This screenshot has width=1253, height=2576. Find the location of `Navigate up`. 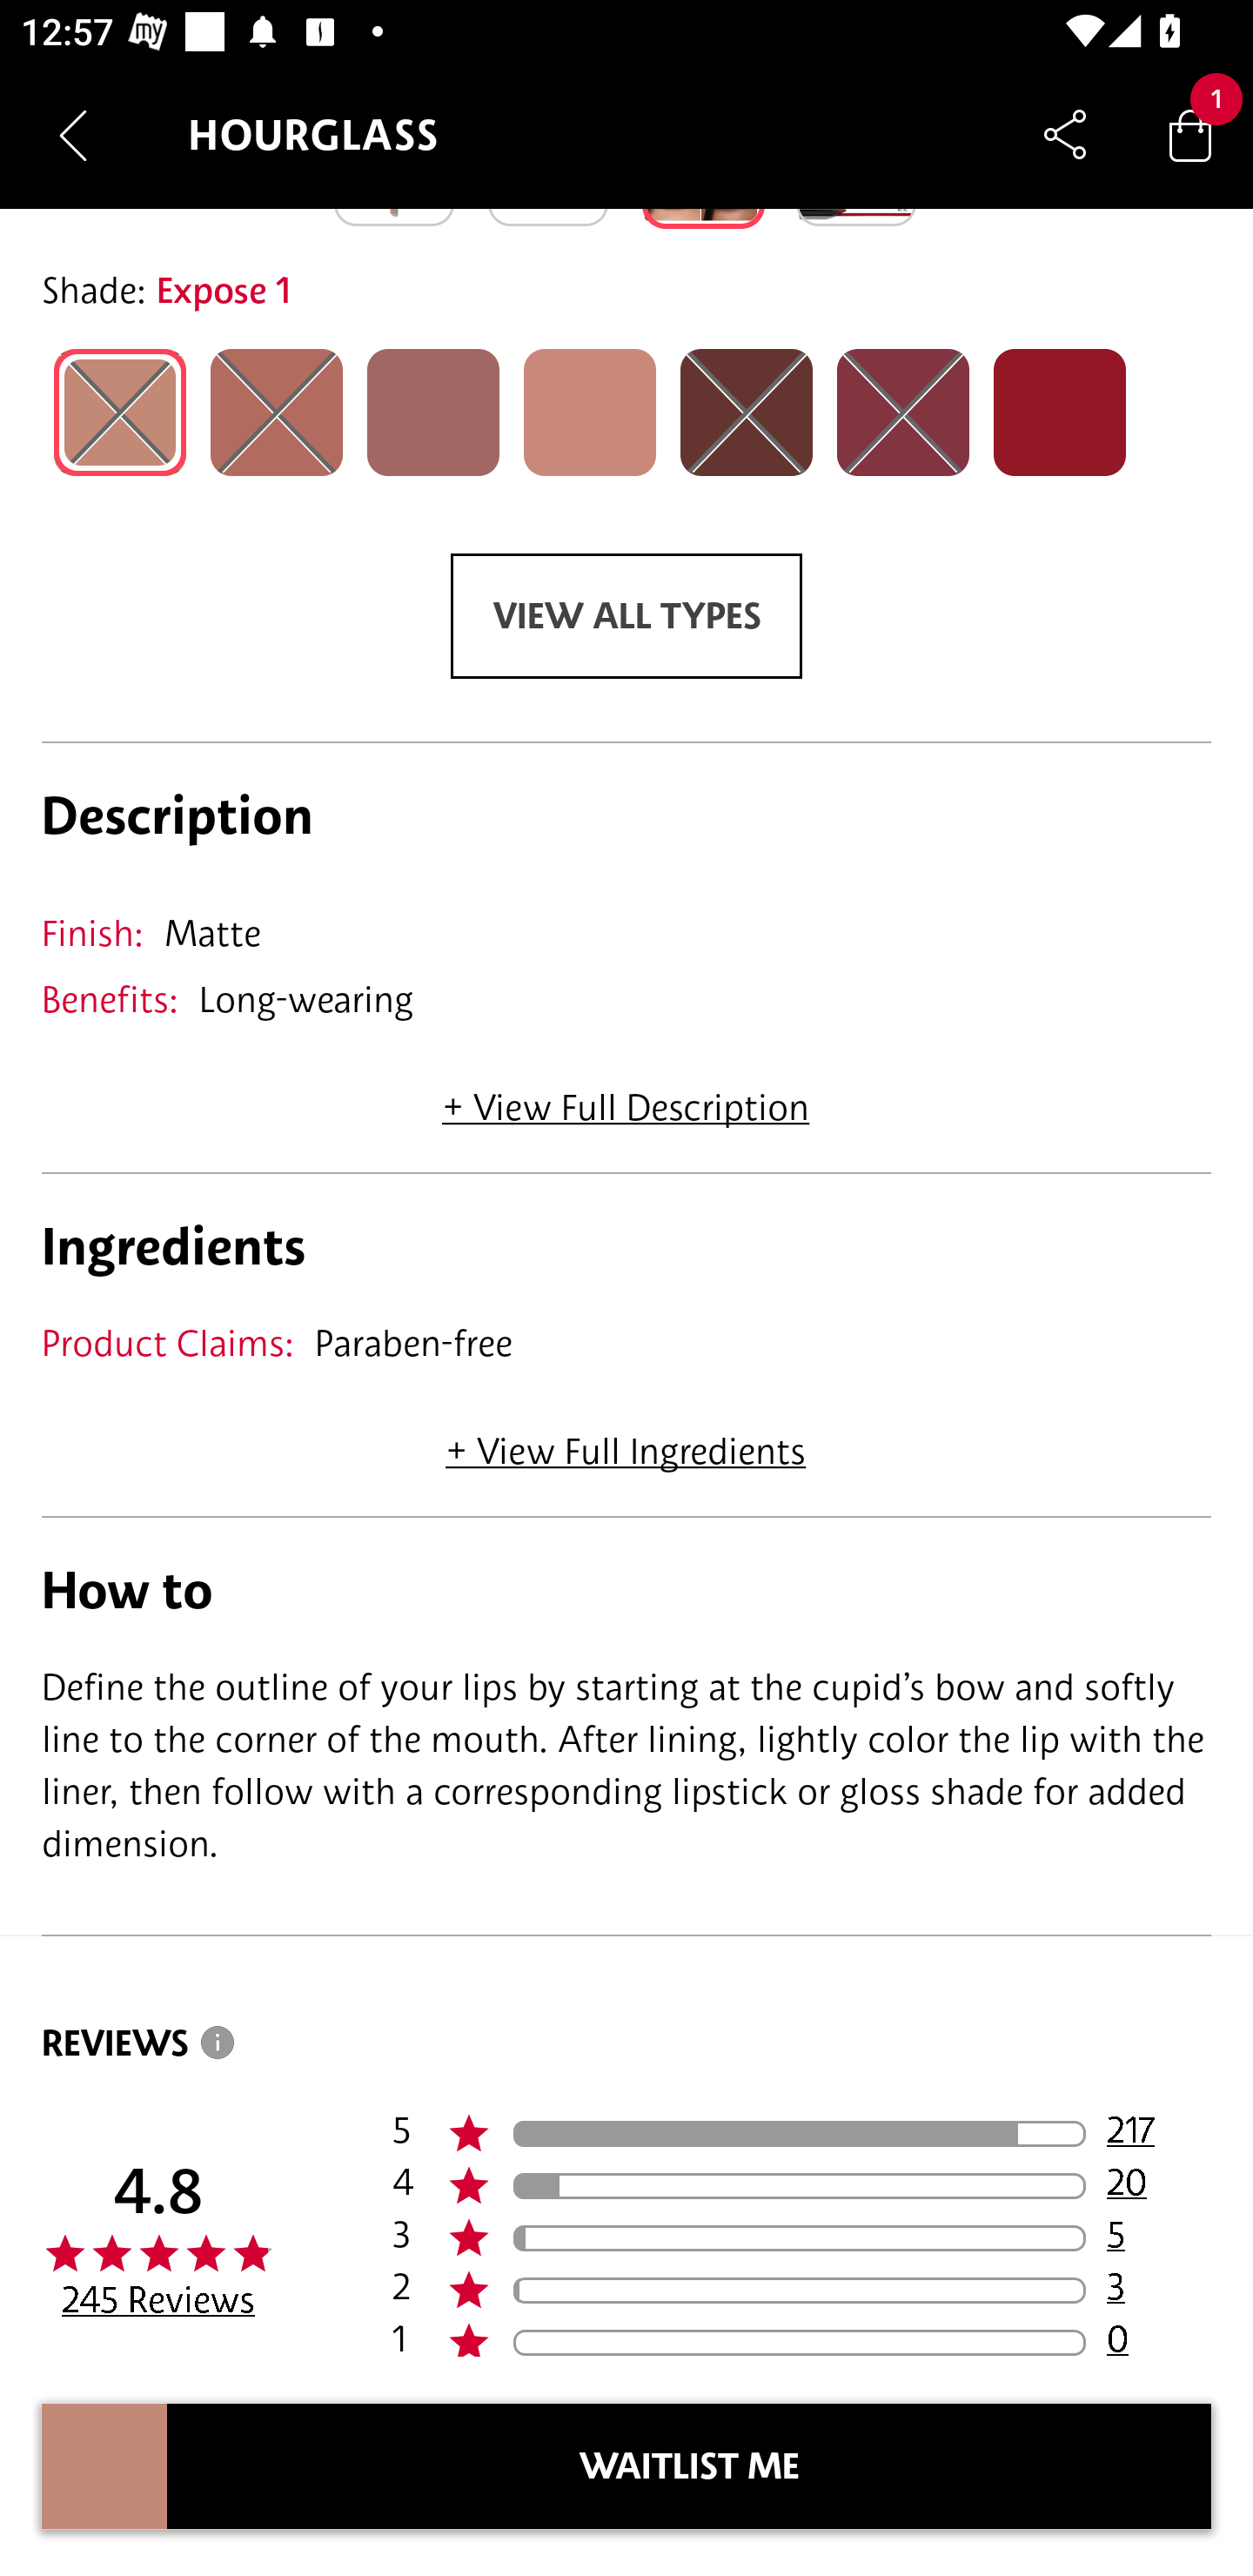

Navigate up is located at coordinates (73, 135).